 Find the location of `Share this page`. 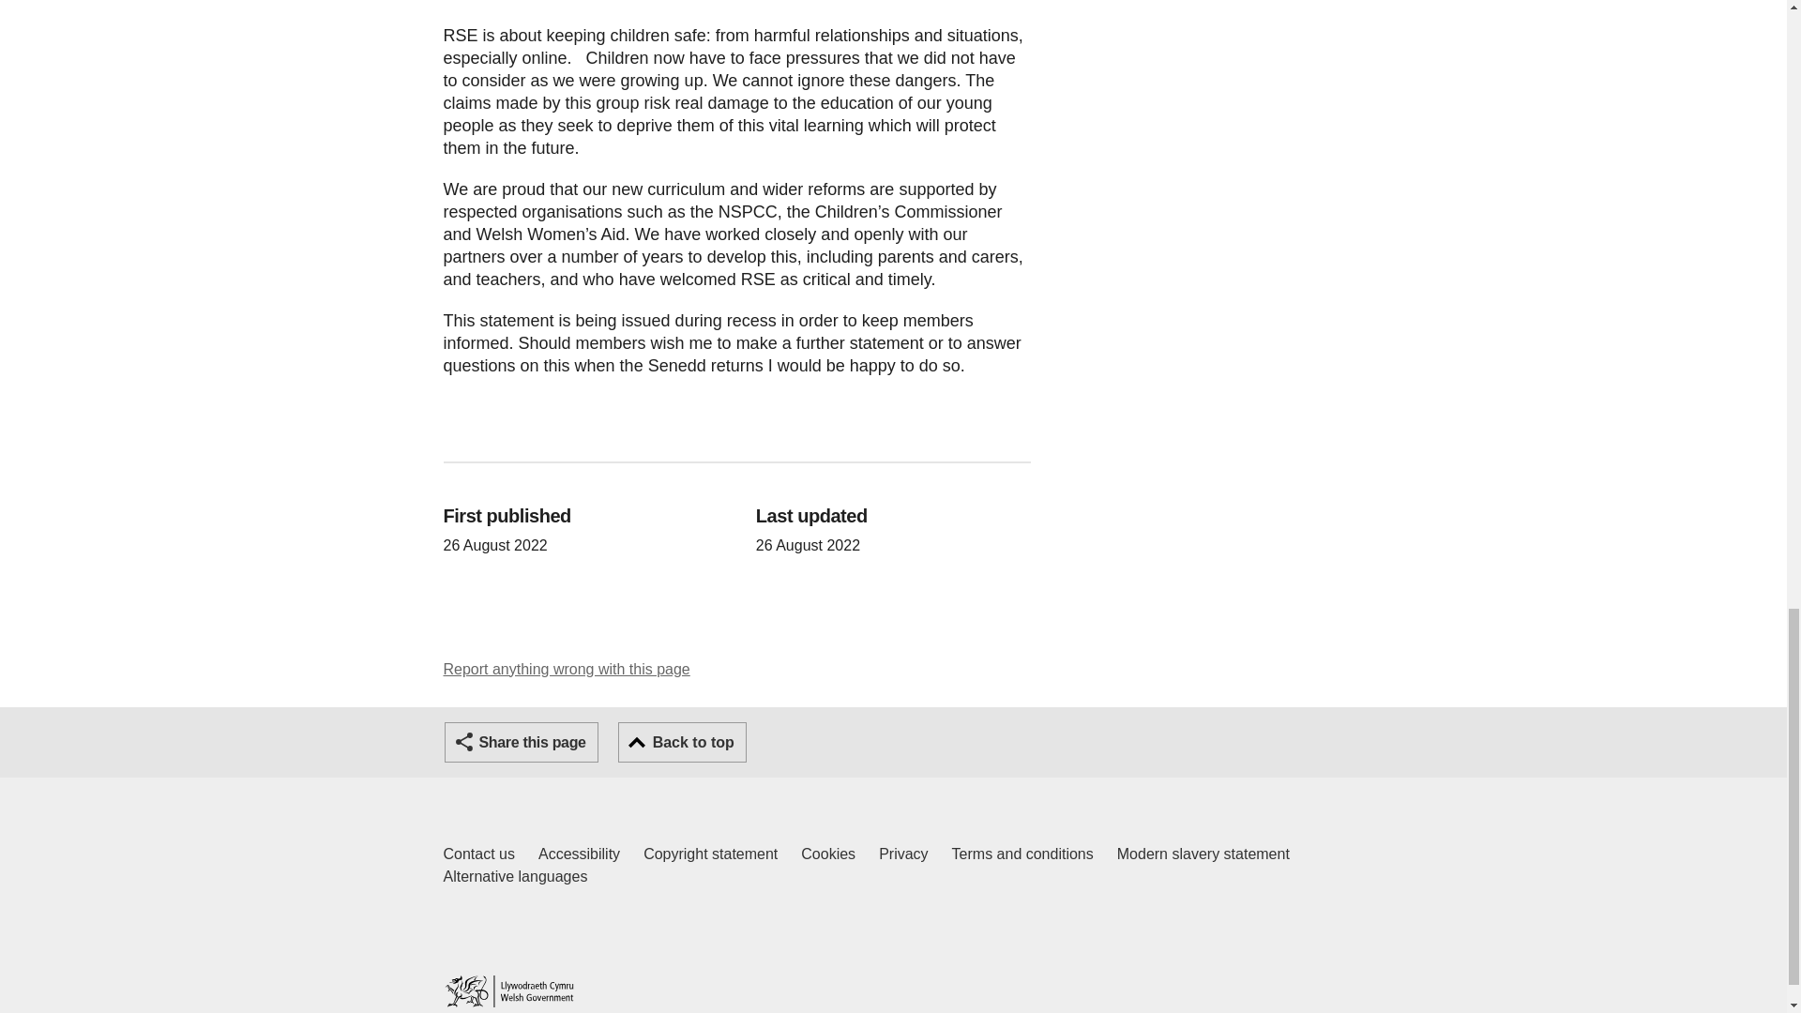

Share this page is located at coordinates (828, 854).